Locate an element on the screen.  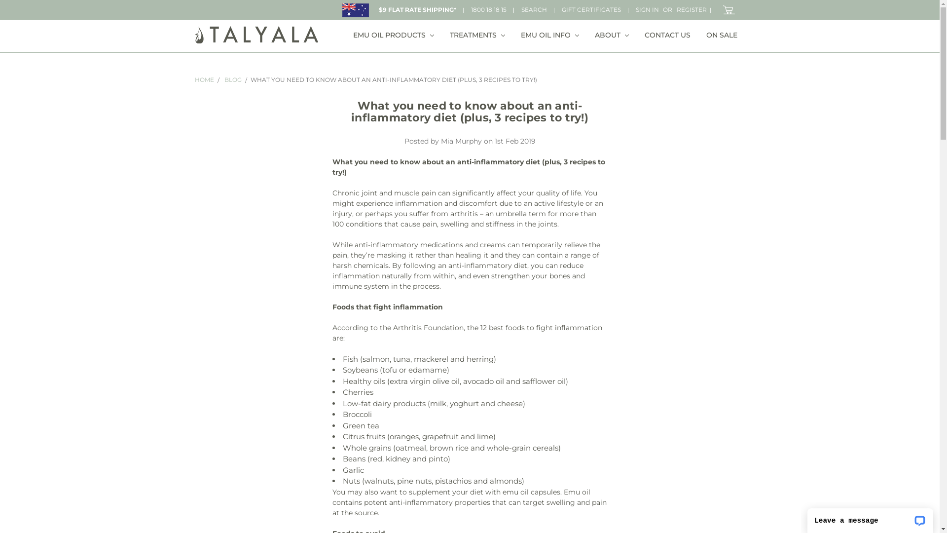
HOME is located at coordinates (204, 80).